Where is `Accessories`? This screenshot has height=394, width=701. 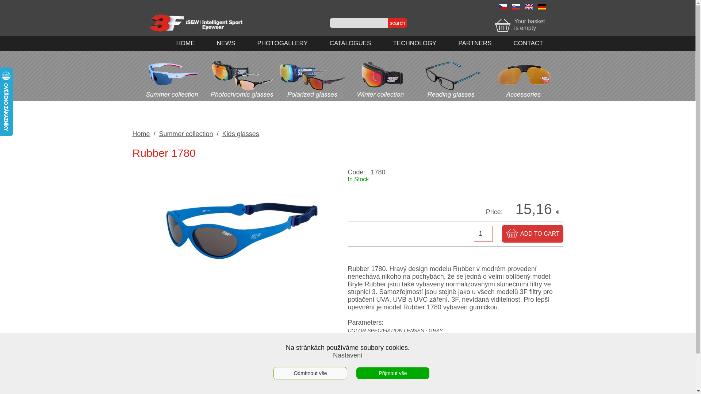
Accessories is located at coordinates (523, 97).